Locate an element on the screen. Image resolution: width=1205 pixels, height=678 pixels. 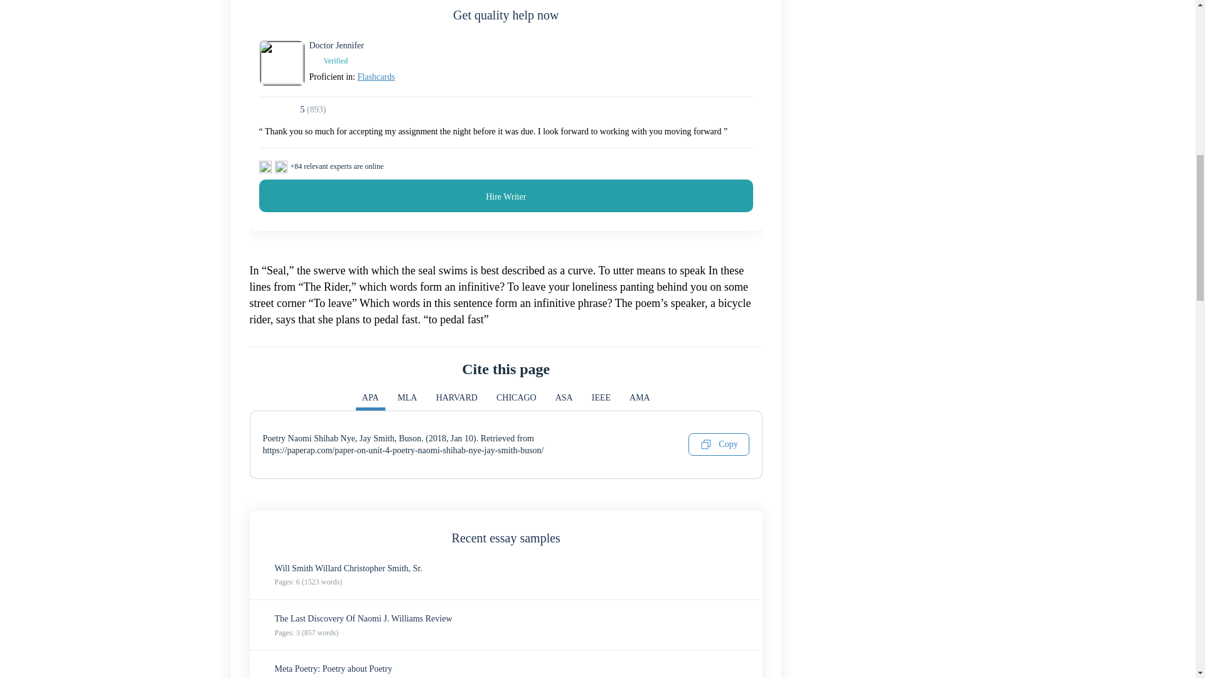
Flashcards is located at coordinates (377, 77).